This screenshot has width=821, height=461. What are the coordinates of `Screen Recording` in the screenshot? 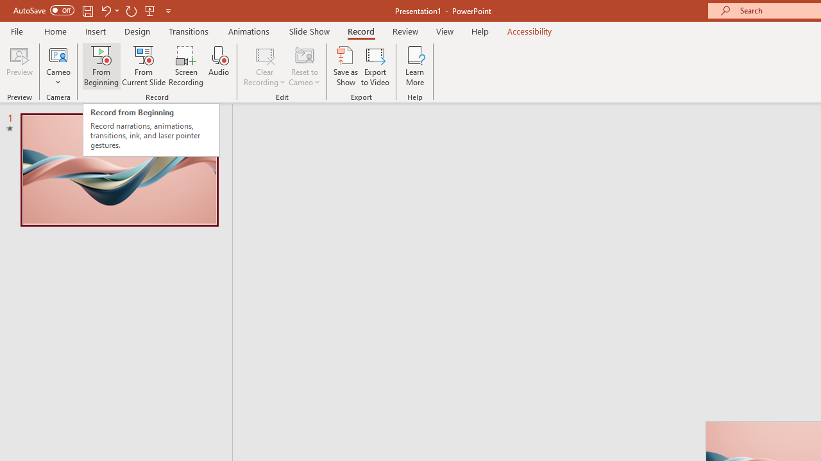 It's located at (186, 65).